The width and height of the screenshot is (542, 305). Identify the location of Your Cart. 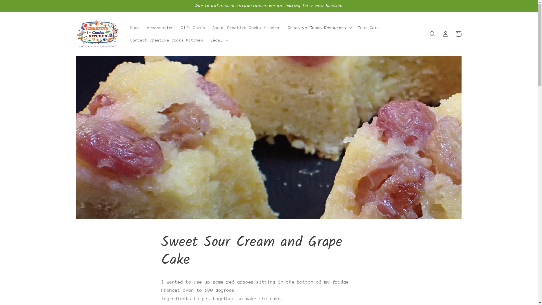
(369, 28).